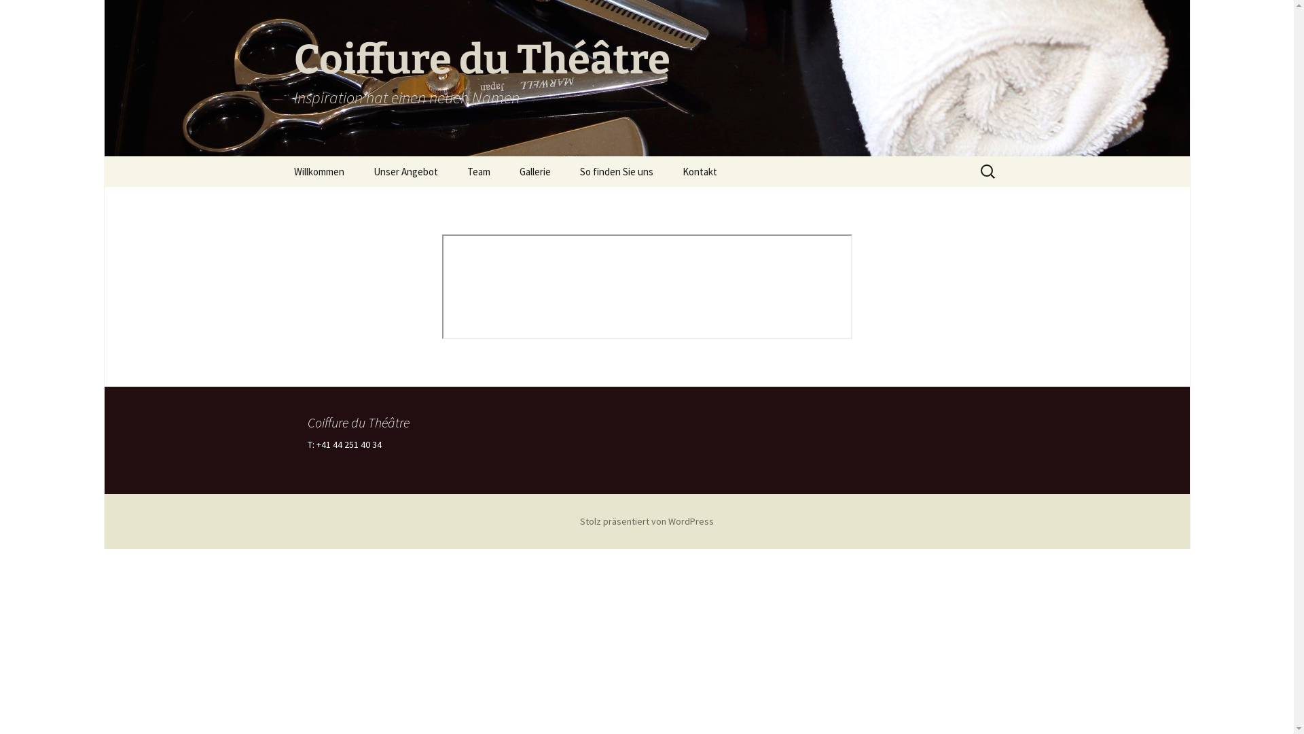  I want to click on Alex Schulzke, so click(522, 203).